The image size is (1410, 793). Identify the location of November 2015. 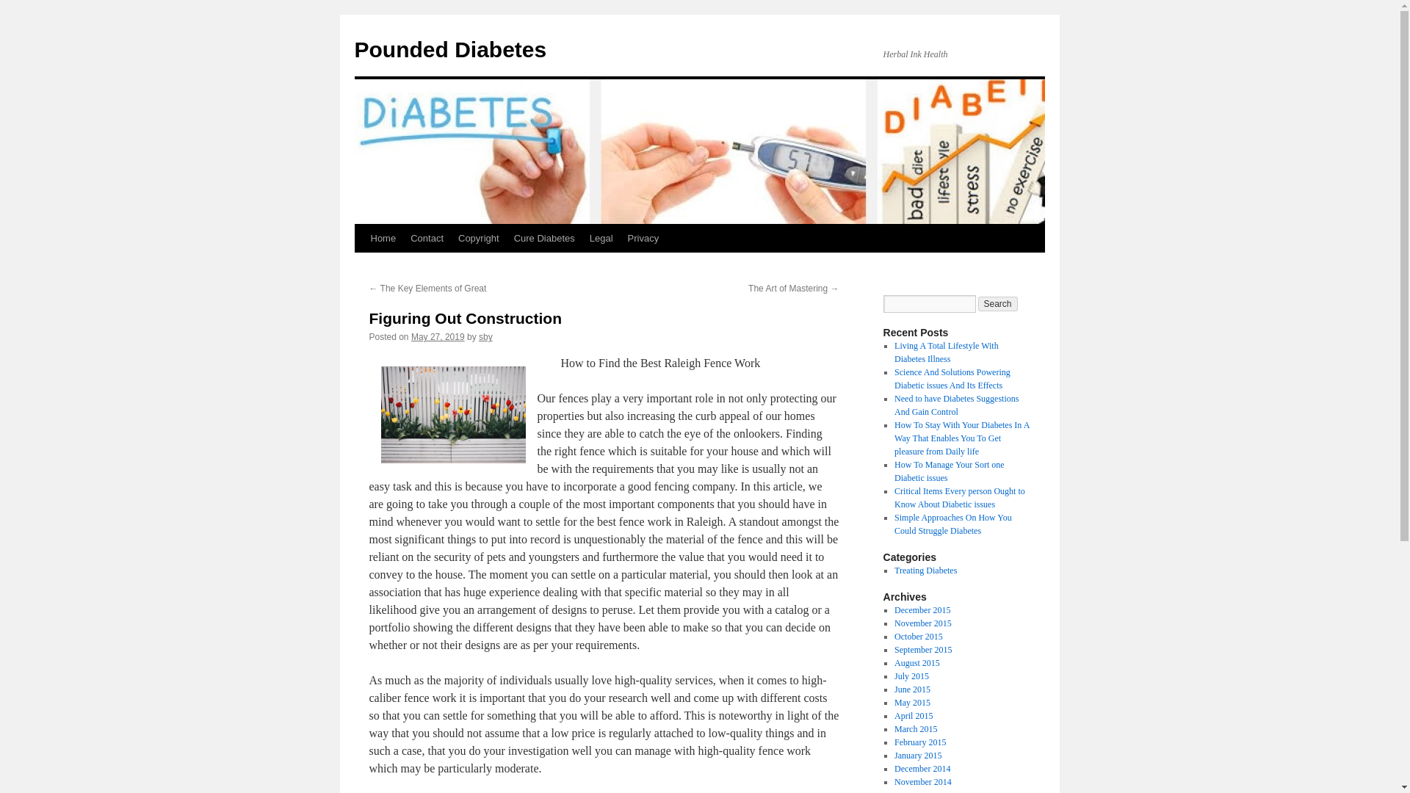
(922, 623).